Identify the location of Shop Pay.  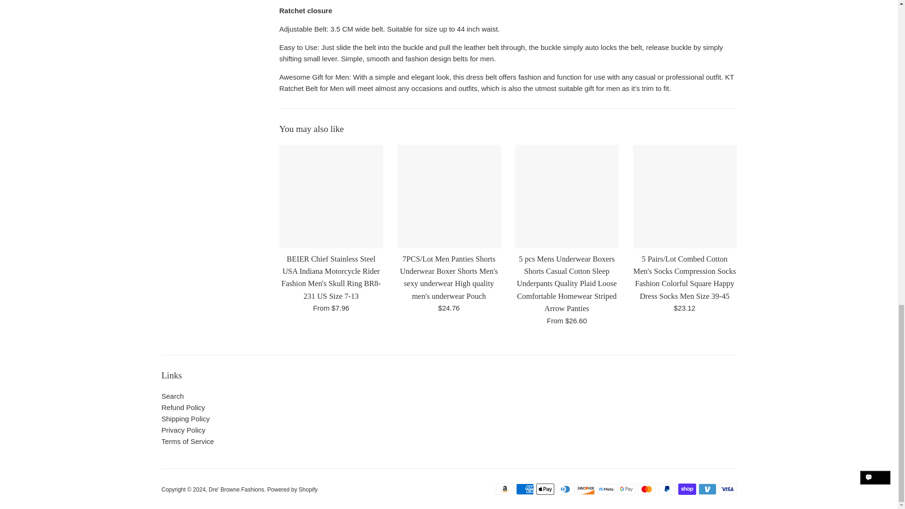
(687, 489).